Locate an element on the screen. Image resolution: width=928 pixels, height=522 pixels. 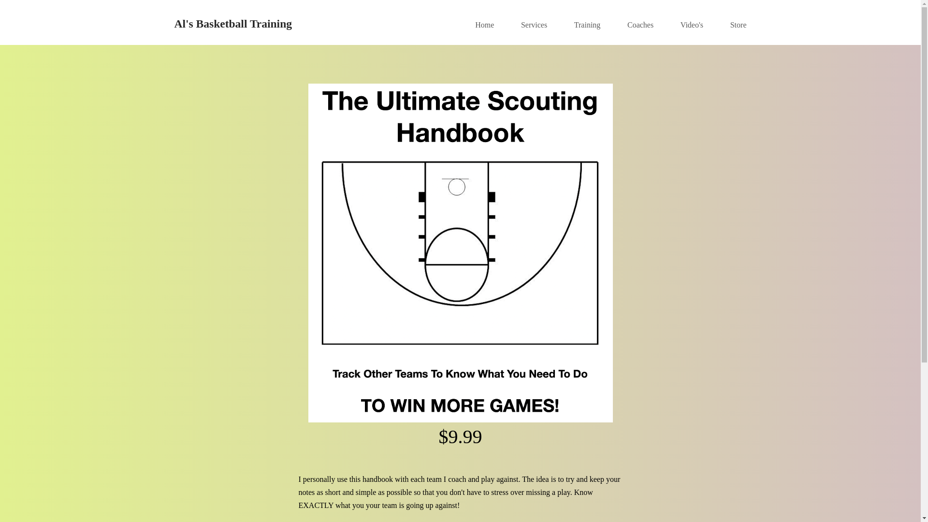
Services is located at coordinates (534, 25).